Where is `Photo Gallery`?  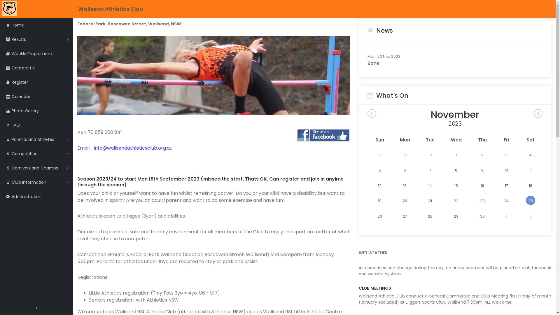
Photo Gallery is located at coordinates (36, 111).